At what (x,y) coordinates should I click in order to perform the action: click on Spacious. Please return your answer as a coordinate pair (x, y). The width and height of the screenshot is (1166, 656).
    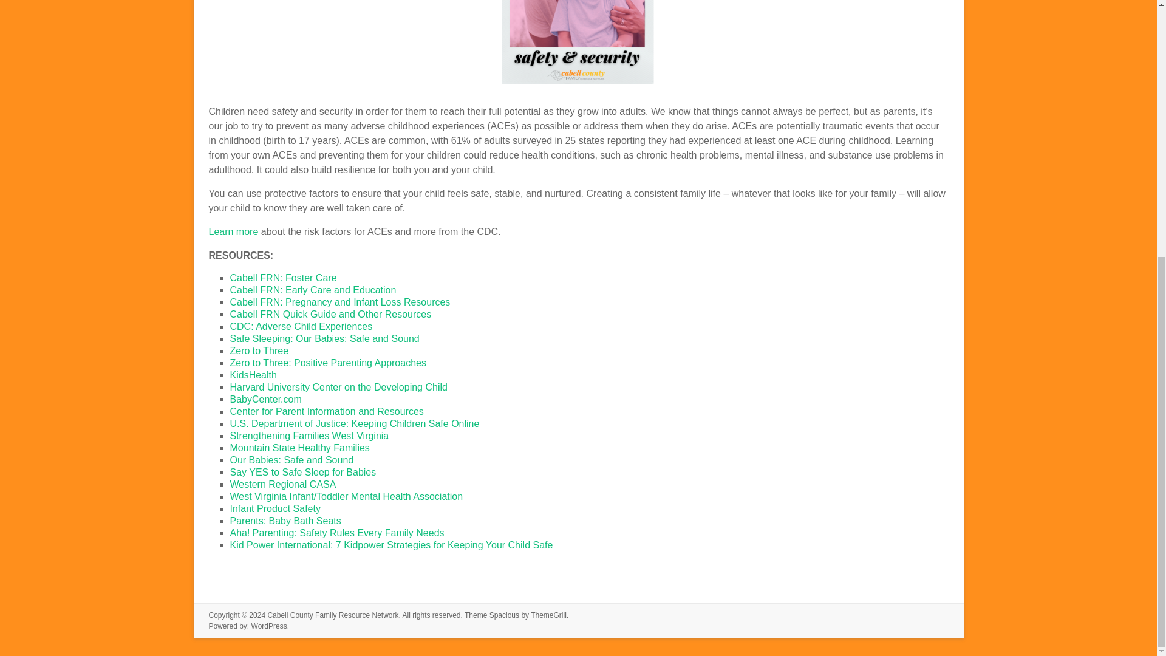
    Looking at the image, I should click on (504, 615).